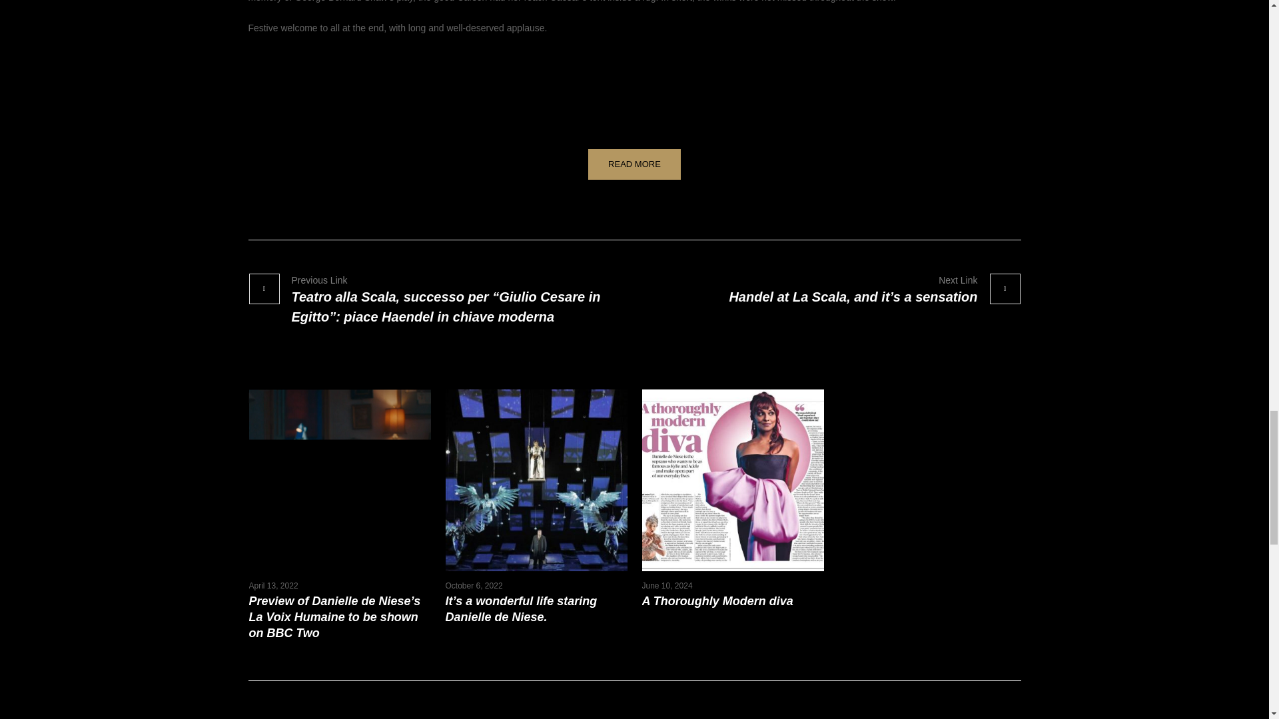 Image resolution: width=1279 pixels, height=719 pixels. I want to click on A Thoroughly Modern diva, so click(733, 480).